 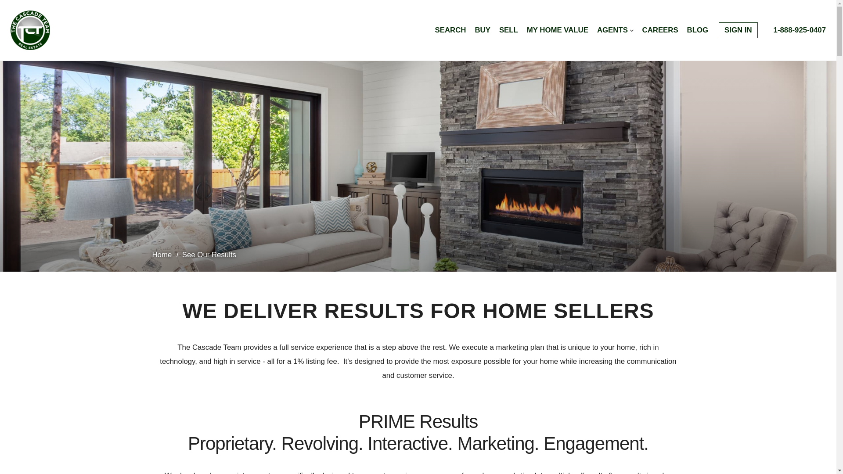 What do you see at coordinates (800, 30) in the screenshot?
I see `1-888-925-0407` at bounding box center [800, 30].